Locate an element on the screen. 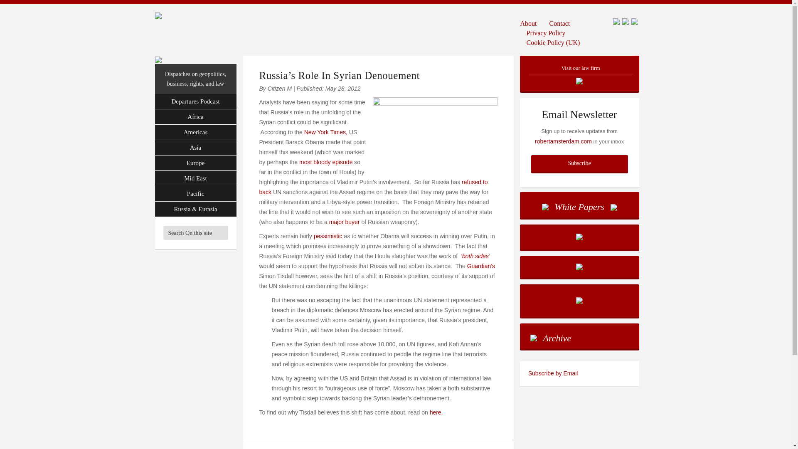 The width and height of the screenshot is (798, 449). here.  is located at coordinates (437, 412).